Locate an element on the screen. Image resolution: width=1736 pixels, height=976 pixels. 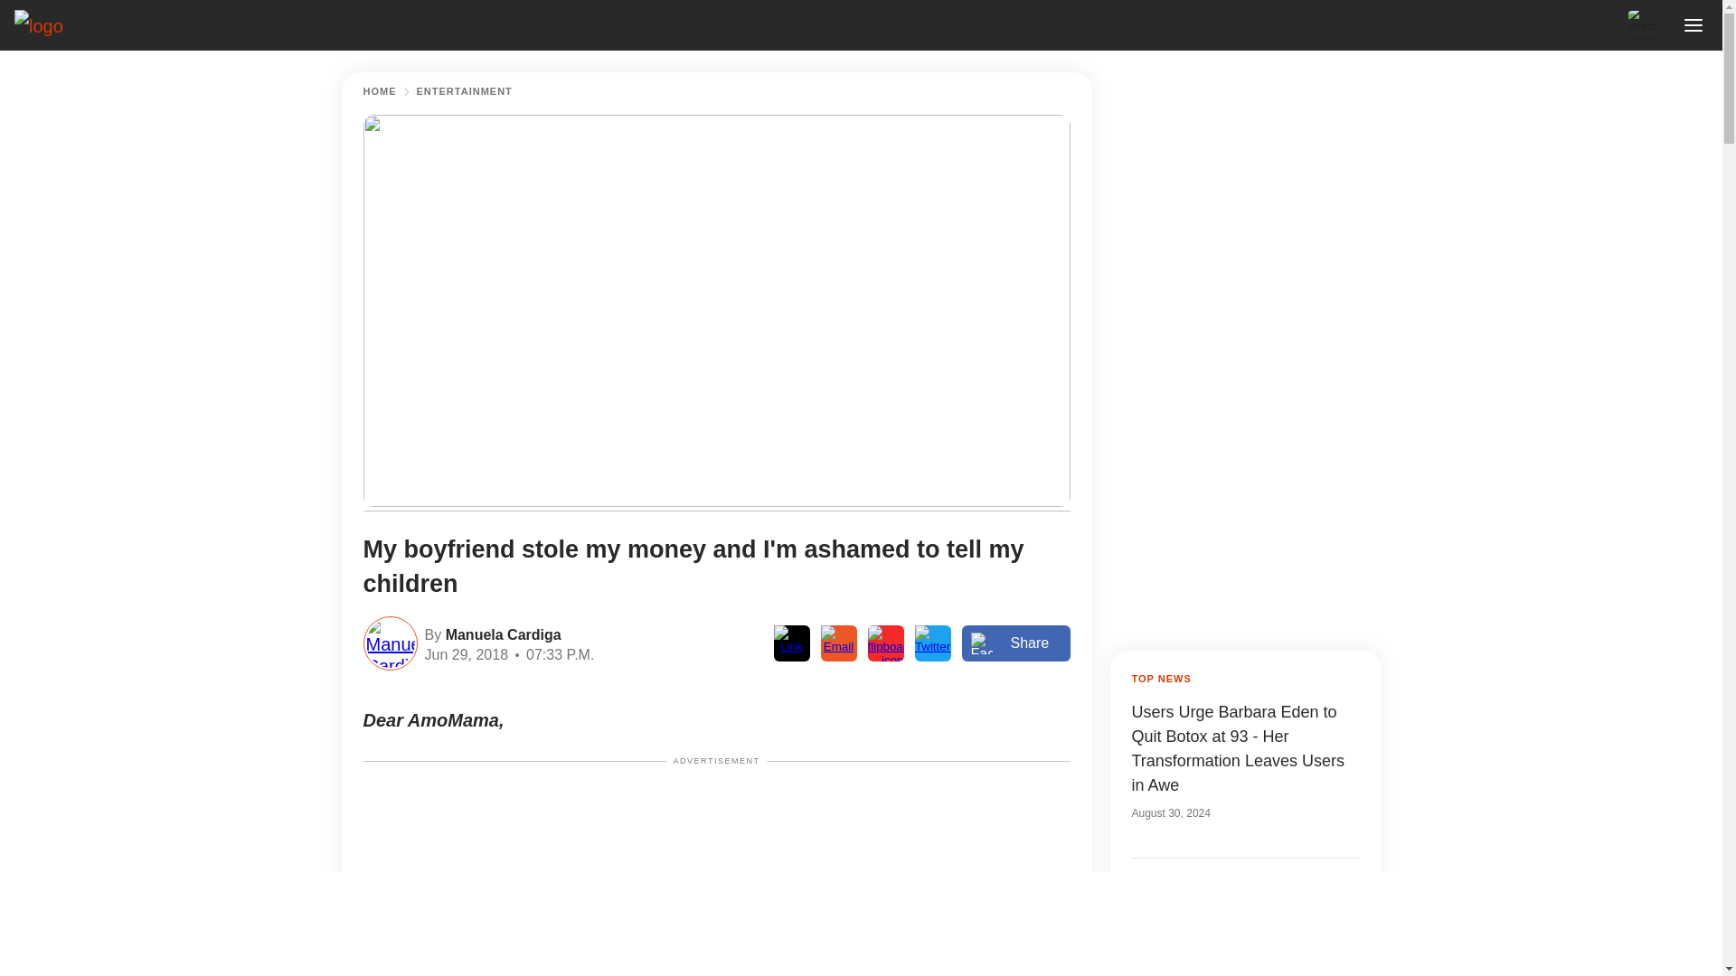
ENTERTAINMENT is located at coordinates (464, 91).